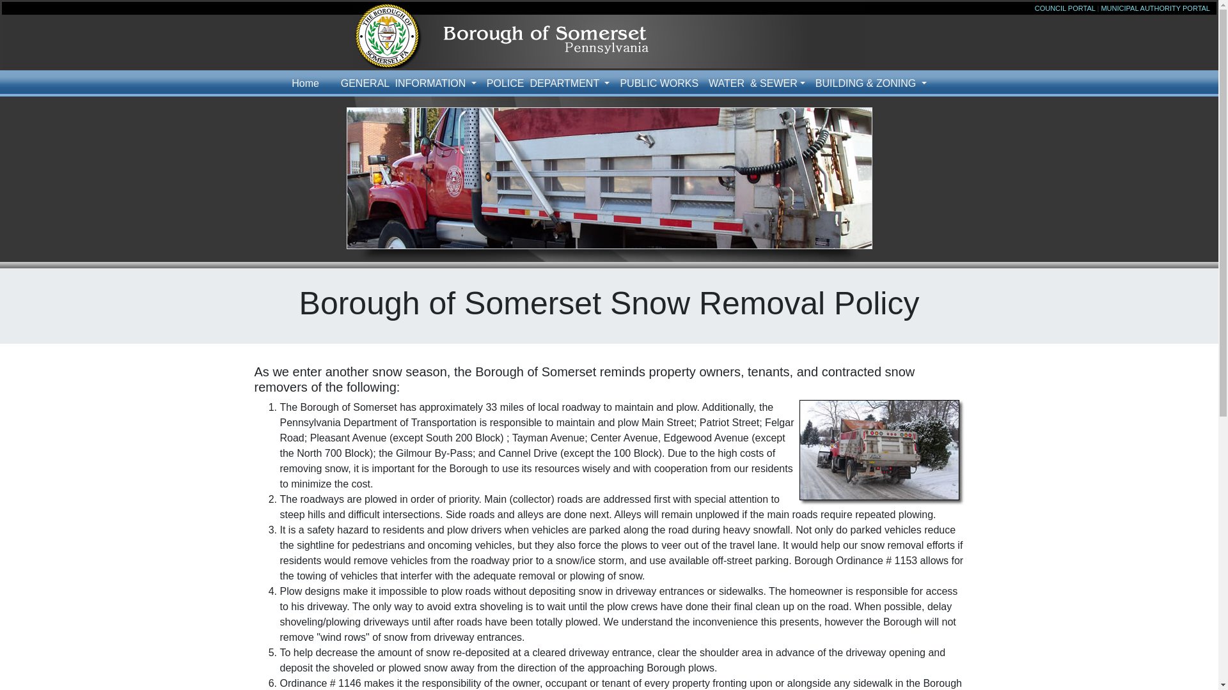  Describe the element at coordinates (1065, 8) in the screenshot. I see `COUNCIL PORTAL` at that location.